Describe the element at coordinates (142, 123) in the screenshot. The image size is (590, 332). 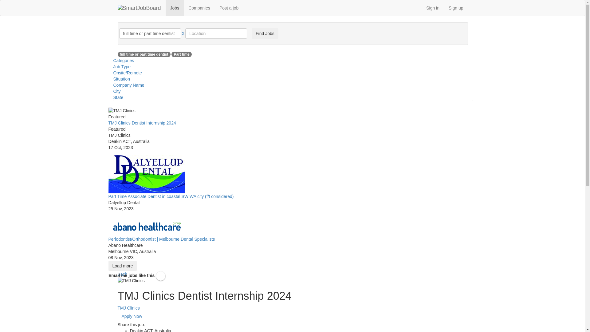
I see `TMJ Clinics Dentist Internship 2024` at that location.